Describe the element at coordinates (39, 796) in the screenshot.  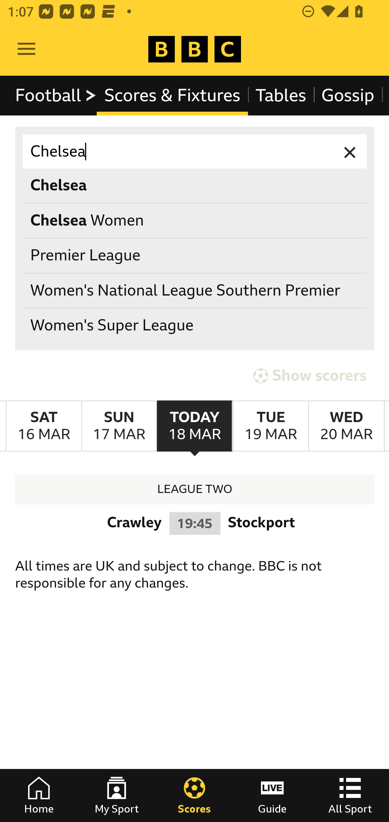
I see `Home` at that location.